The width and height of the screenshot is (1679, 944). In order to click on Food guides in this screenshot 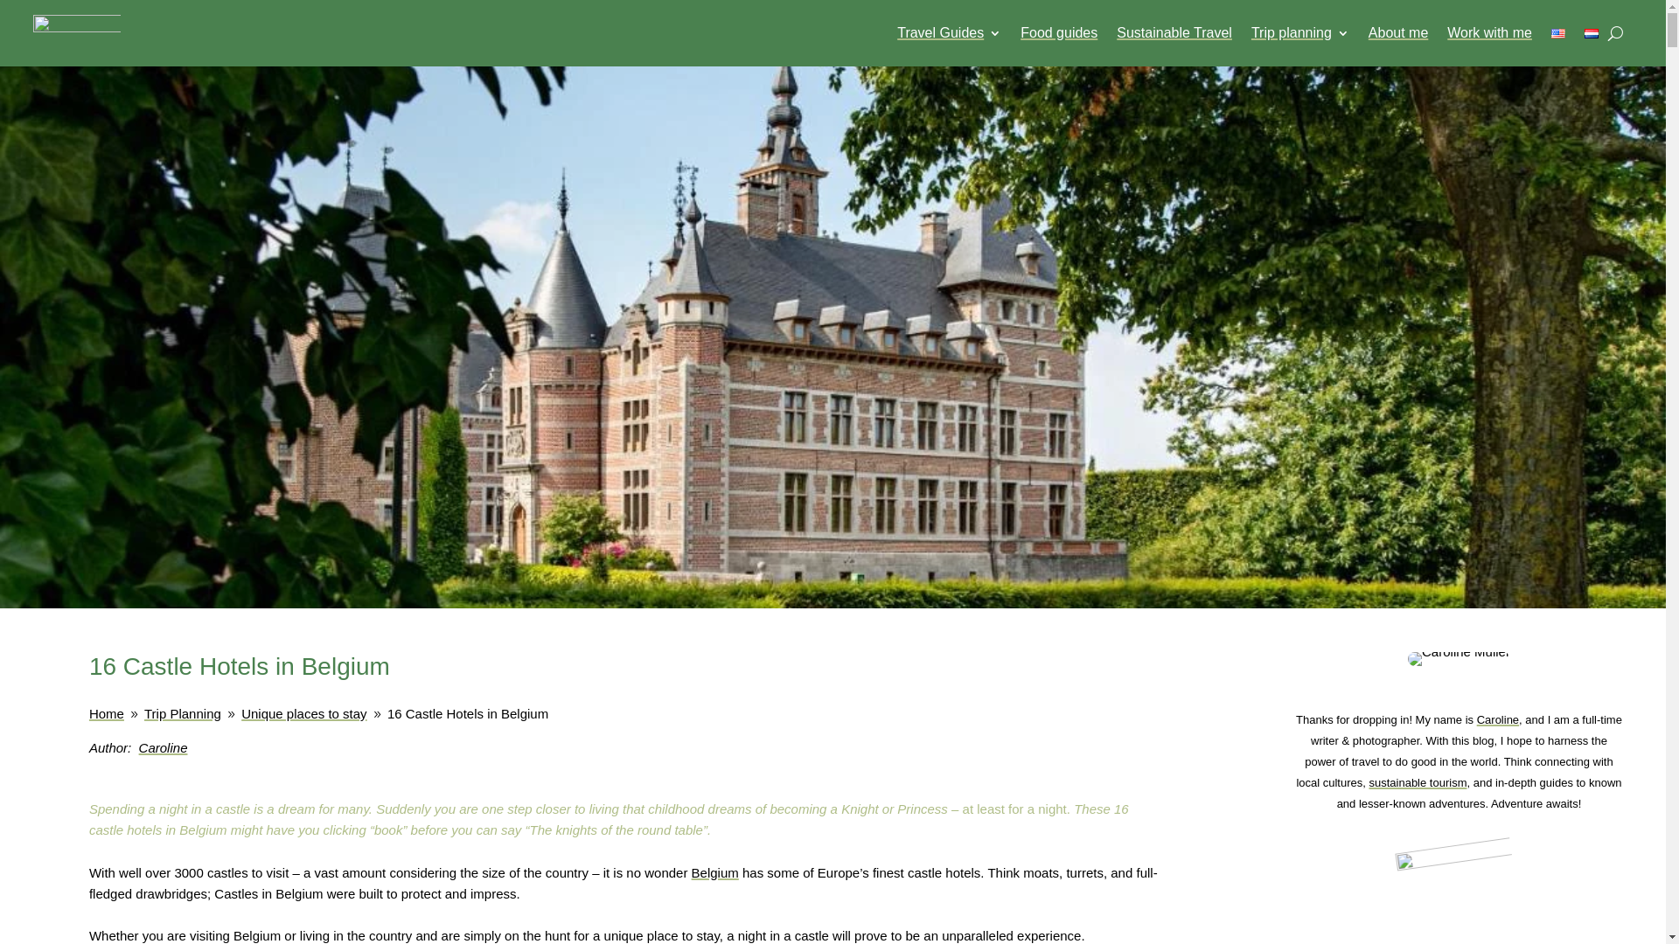, I will do `click(1059, 33)`.